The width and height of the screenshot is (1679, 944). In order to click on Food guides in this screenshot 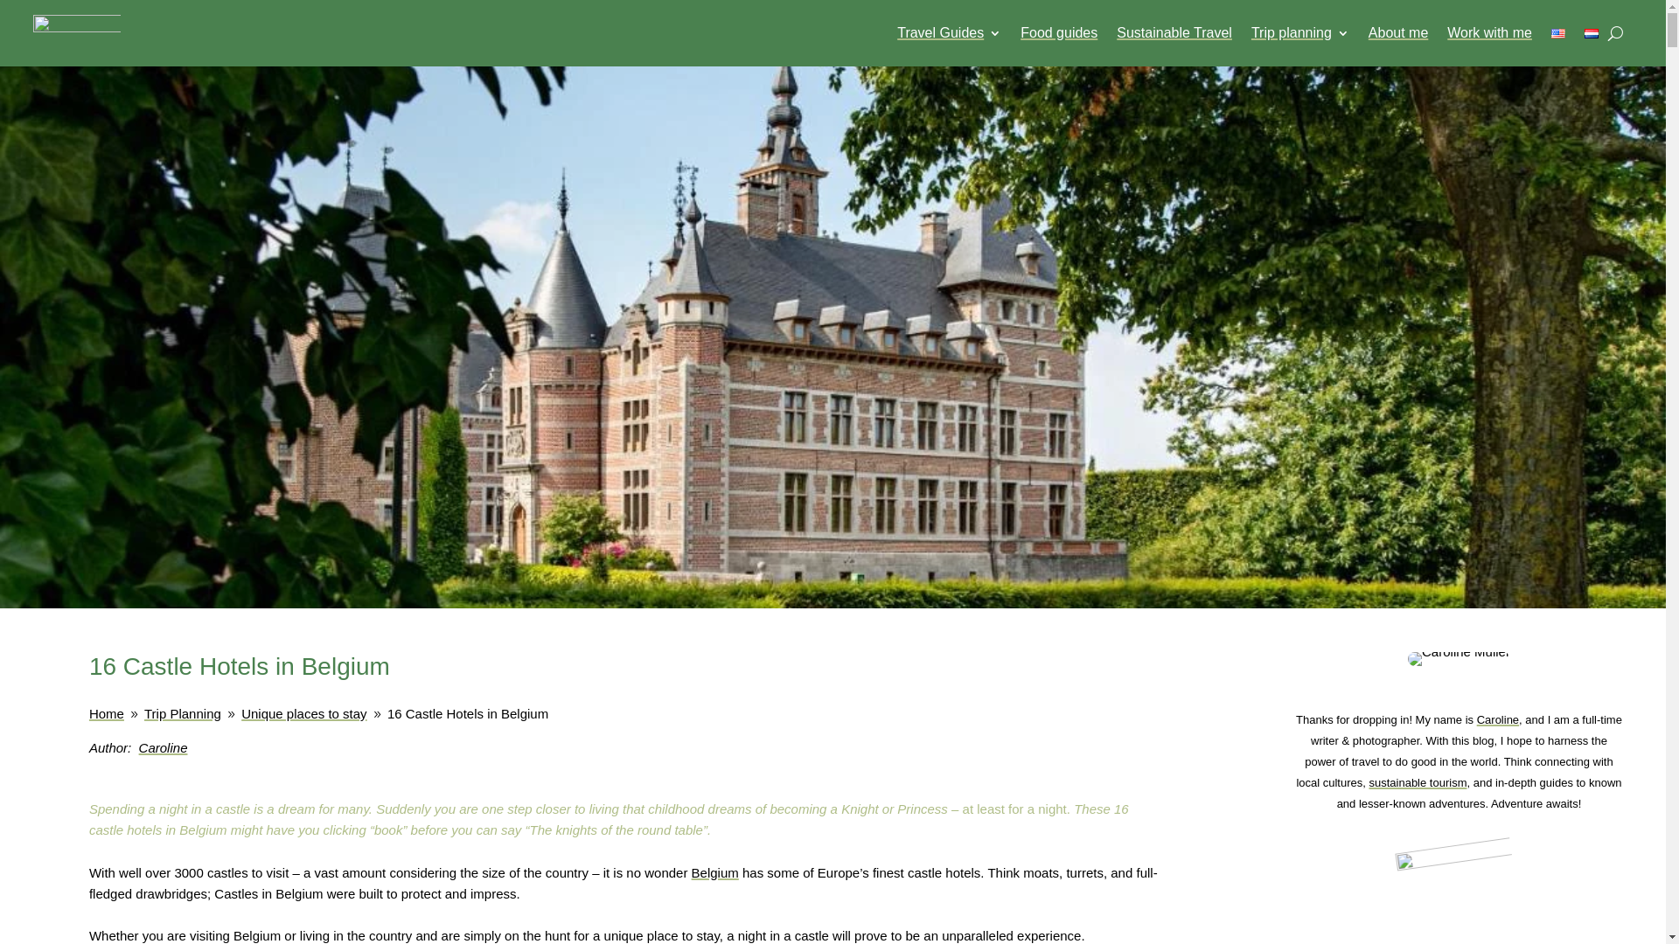, I will do `click(1059, 33)`.